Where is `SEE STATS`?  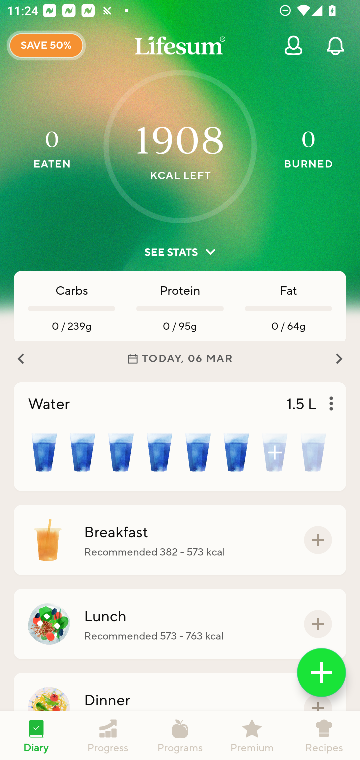
SEE STATS is located at coordinates (180, 252).